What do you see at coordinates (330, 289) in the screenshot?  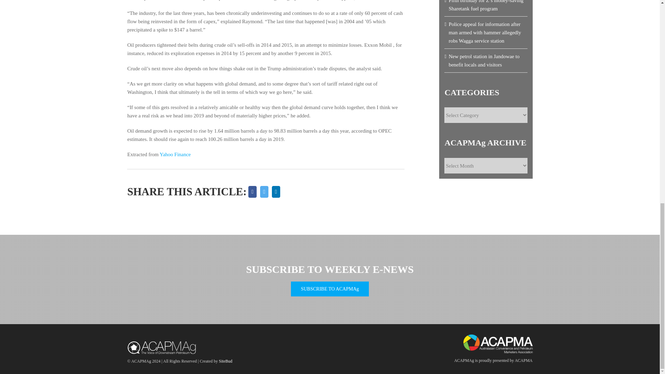 I see `SUBSCRIBE TO ACAPMAg` at bounding box center [330, 289].